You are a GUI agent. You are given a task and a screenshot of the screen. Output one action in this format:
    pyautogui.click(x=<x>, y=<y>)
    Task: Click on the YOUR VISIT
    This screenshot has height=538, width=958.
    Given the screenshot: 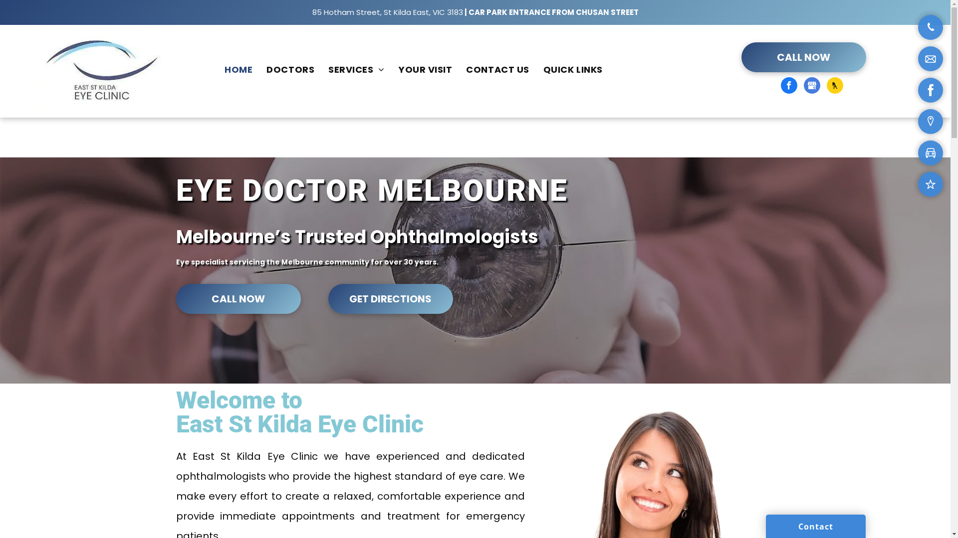 What is the action you would take?
    pyautogui.click(x=425, y=70)
    